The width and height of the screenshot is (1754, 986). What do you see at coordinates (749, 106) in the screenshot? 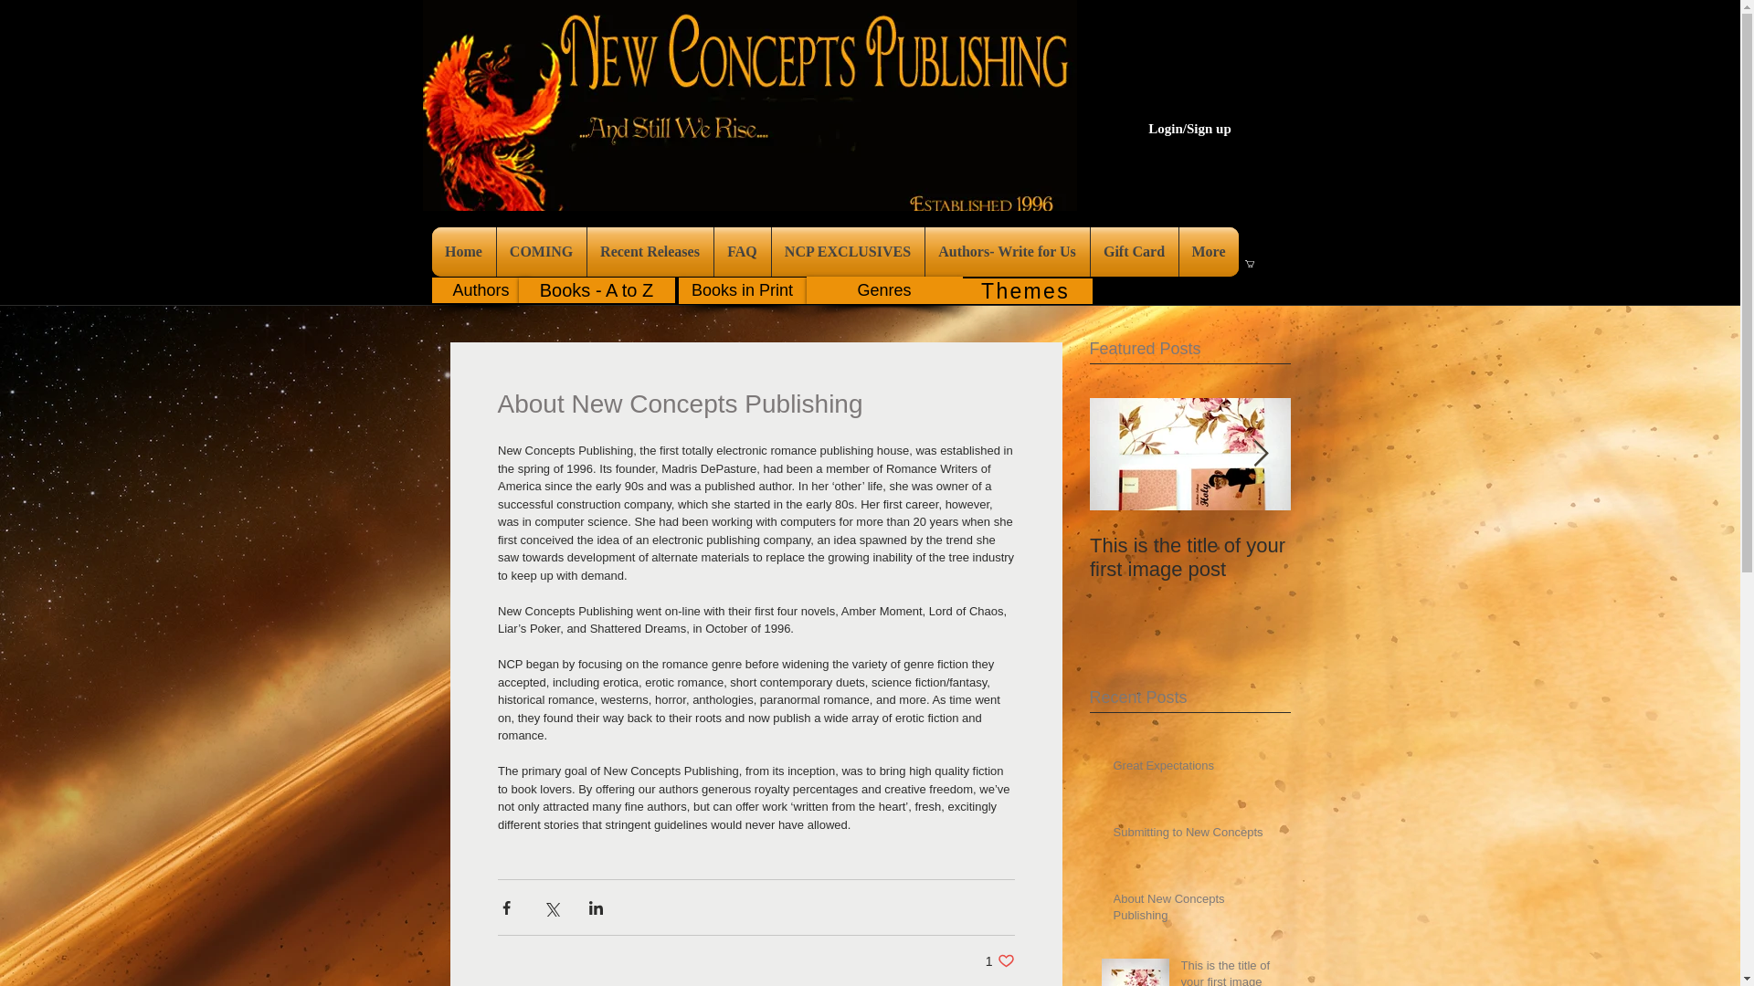
I see `NewHeader.jpg` at bounding box center [749, 106].